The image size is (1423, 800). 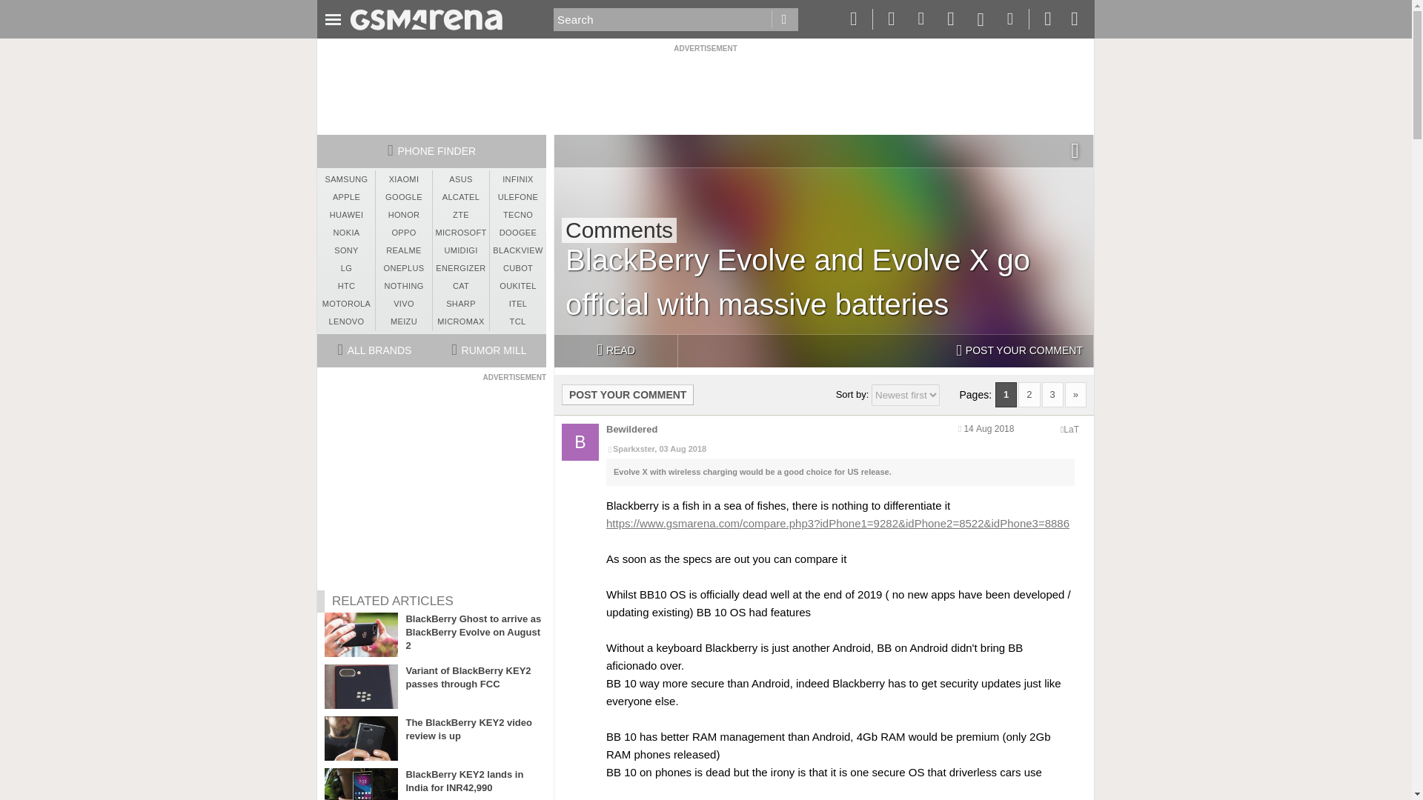 I want to click on Sort comments by, so click(x=905, y=395).